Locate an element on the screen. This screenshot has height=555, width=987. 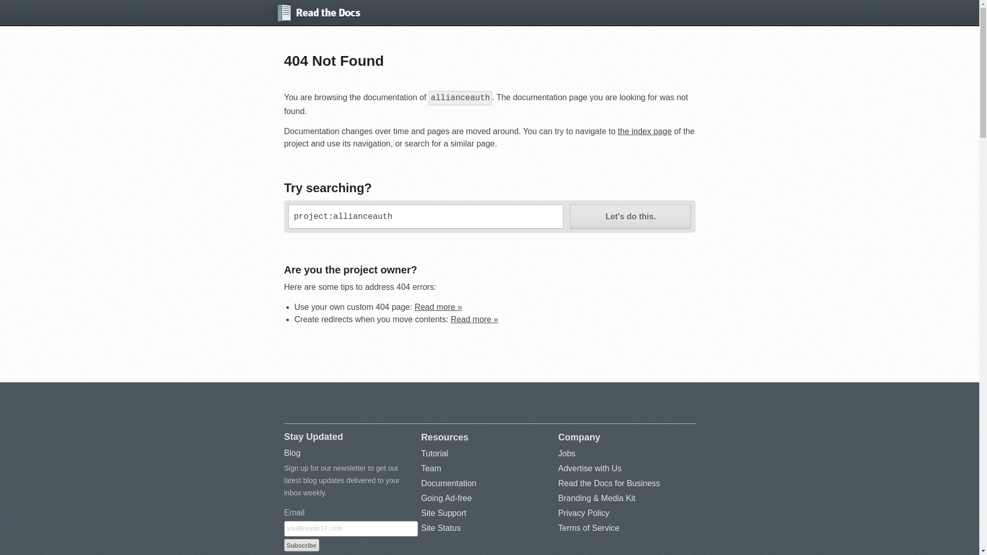
Documentation is located at coordinates (449, 483).